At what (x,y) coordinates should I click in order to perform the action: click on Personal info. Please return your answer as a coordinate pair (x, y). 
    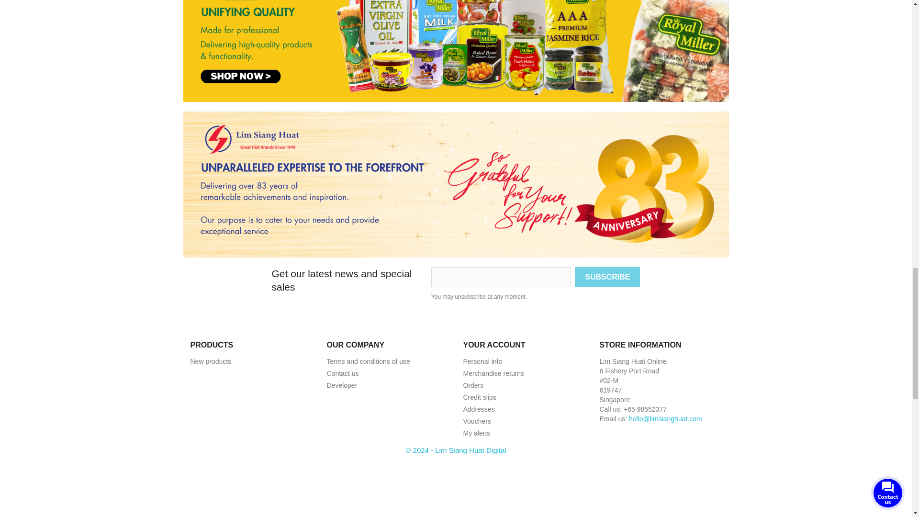
    Looking at the image, I should click on (482, 361).